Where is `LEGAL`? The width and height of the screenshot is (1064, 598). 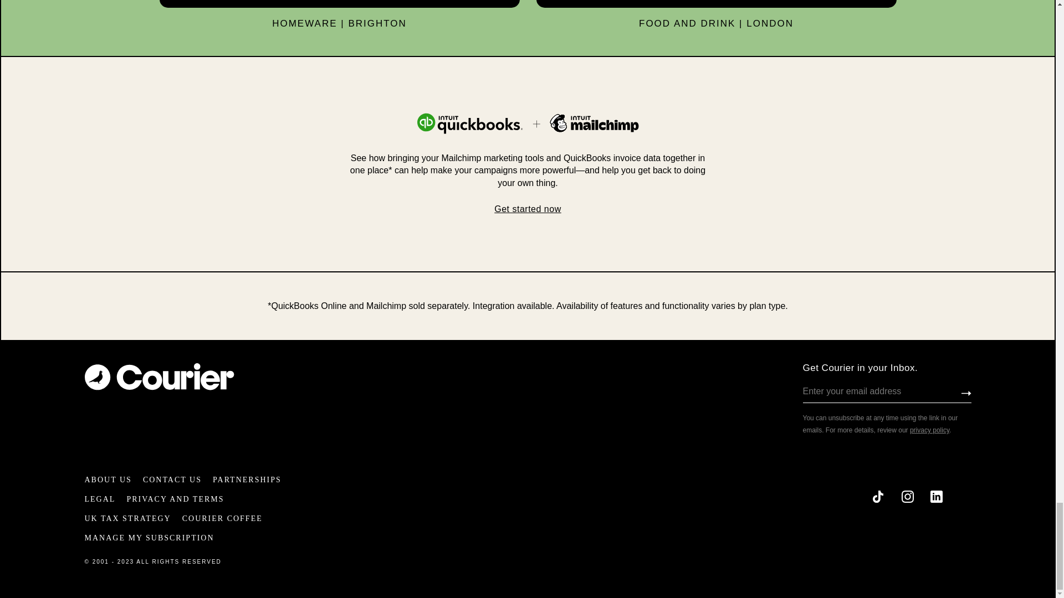
LEGAL is located at coordinates (99, 499).